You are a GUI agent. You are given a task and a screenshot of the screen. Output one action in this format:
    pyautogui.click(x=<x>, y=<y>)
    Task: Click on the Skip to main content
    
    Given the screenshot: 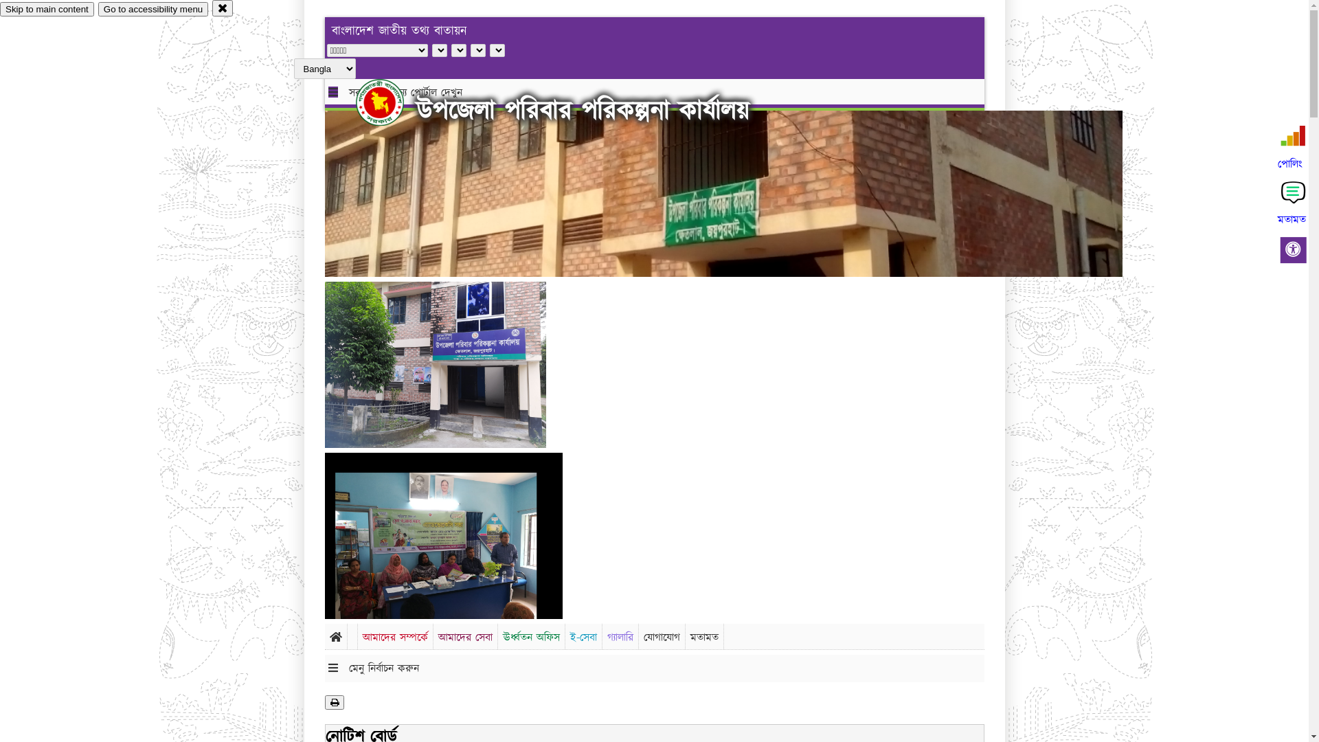 What is the action you would take?
    pyautogui.click(x=47, y=10)
    